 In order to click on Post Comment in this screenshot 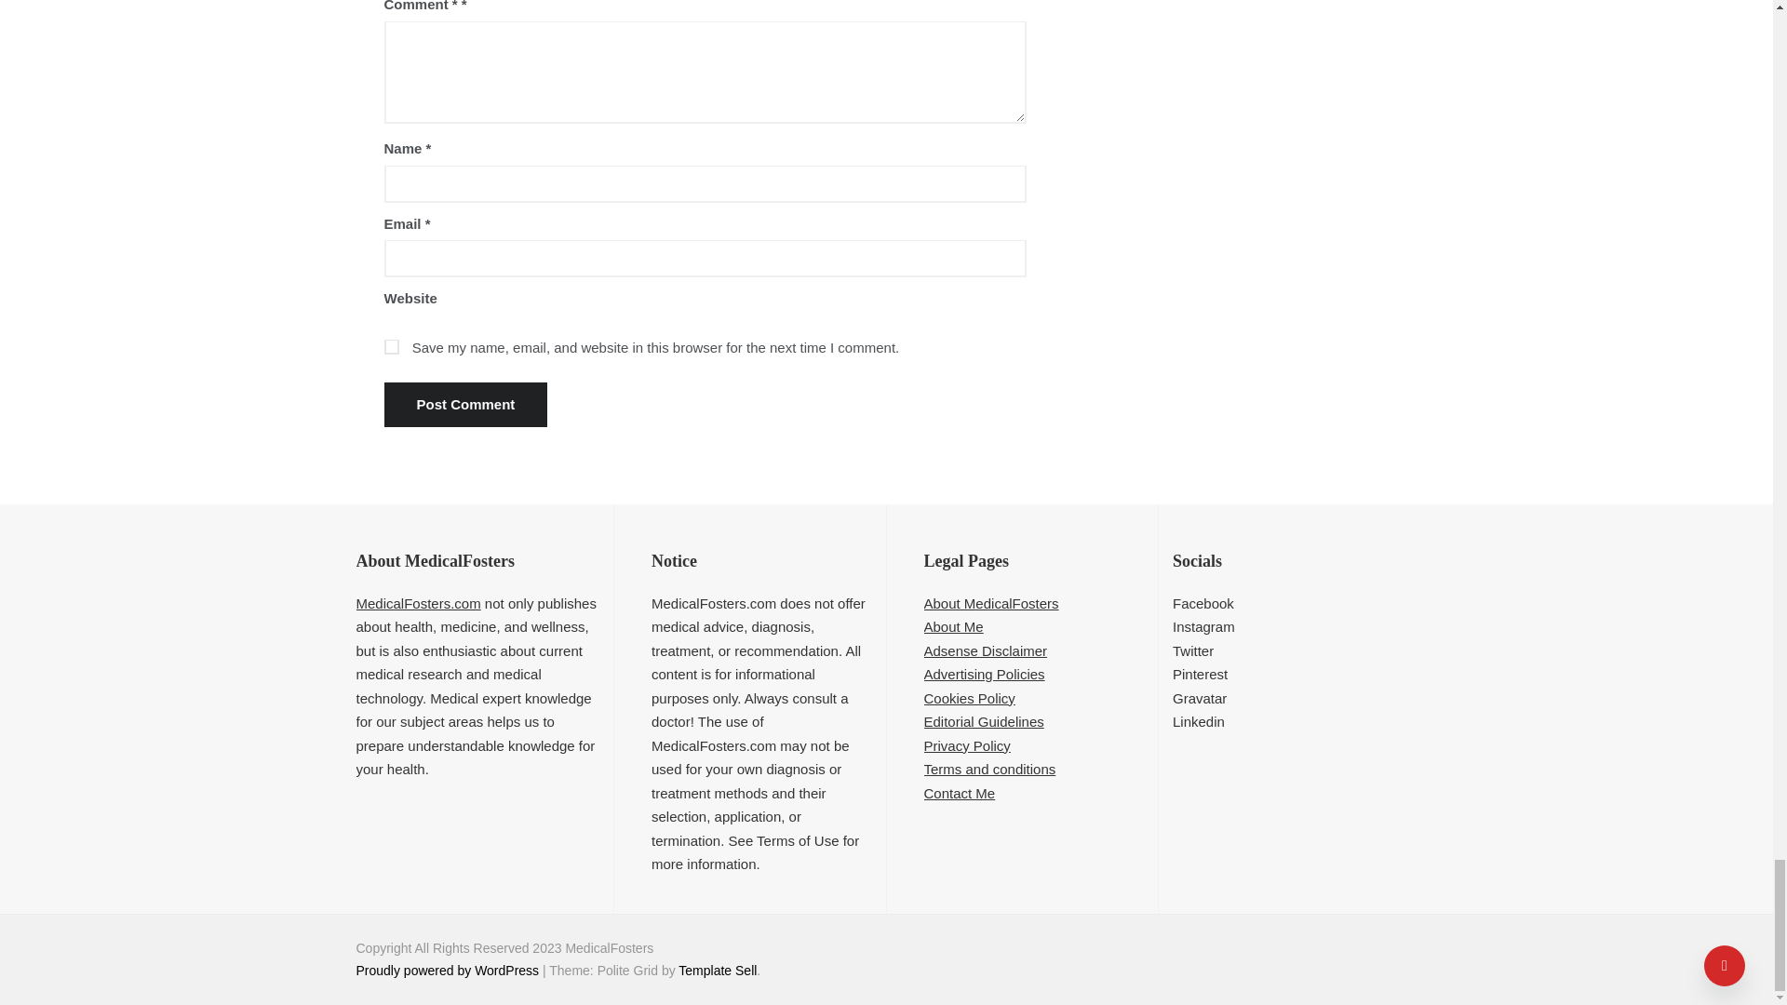, I will do `click(465, 405)`.